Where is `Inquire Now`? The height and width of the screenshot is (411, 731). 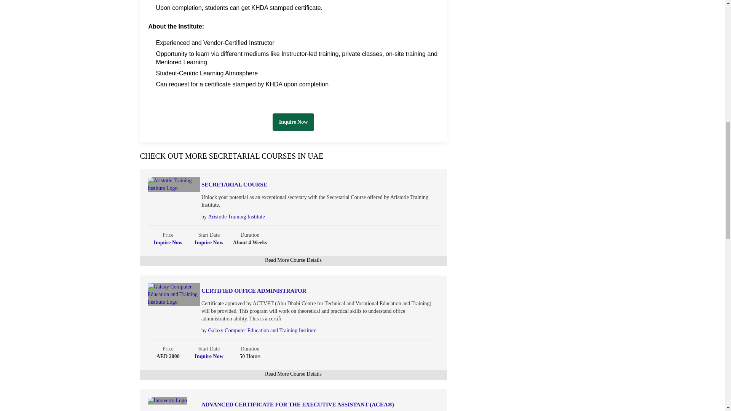 Inquire Now is located at coordinates (293, 122).